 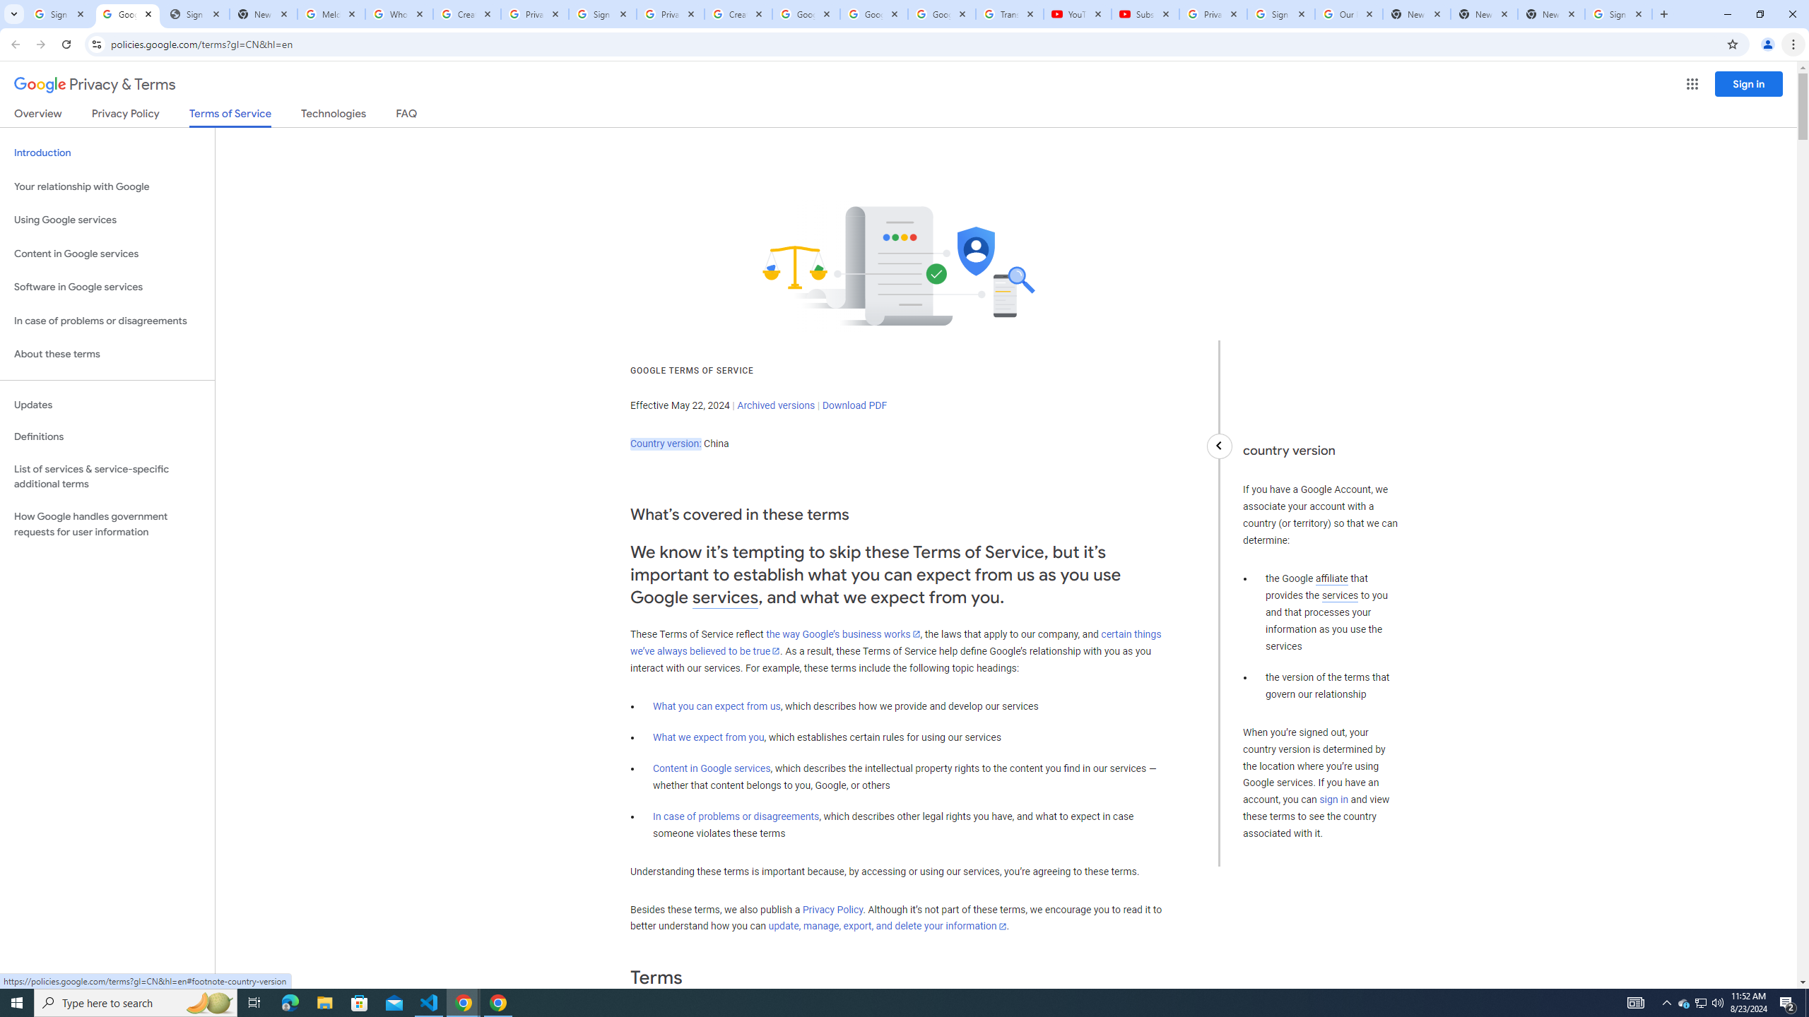 What do you see at coordinates (59, 14) in the screenshot?
I see `Sign in - Google Accounts` at bounding box center [59, 14].